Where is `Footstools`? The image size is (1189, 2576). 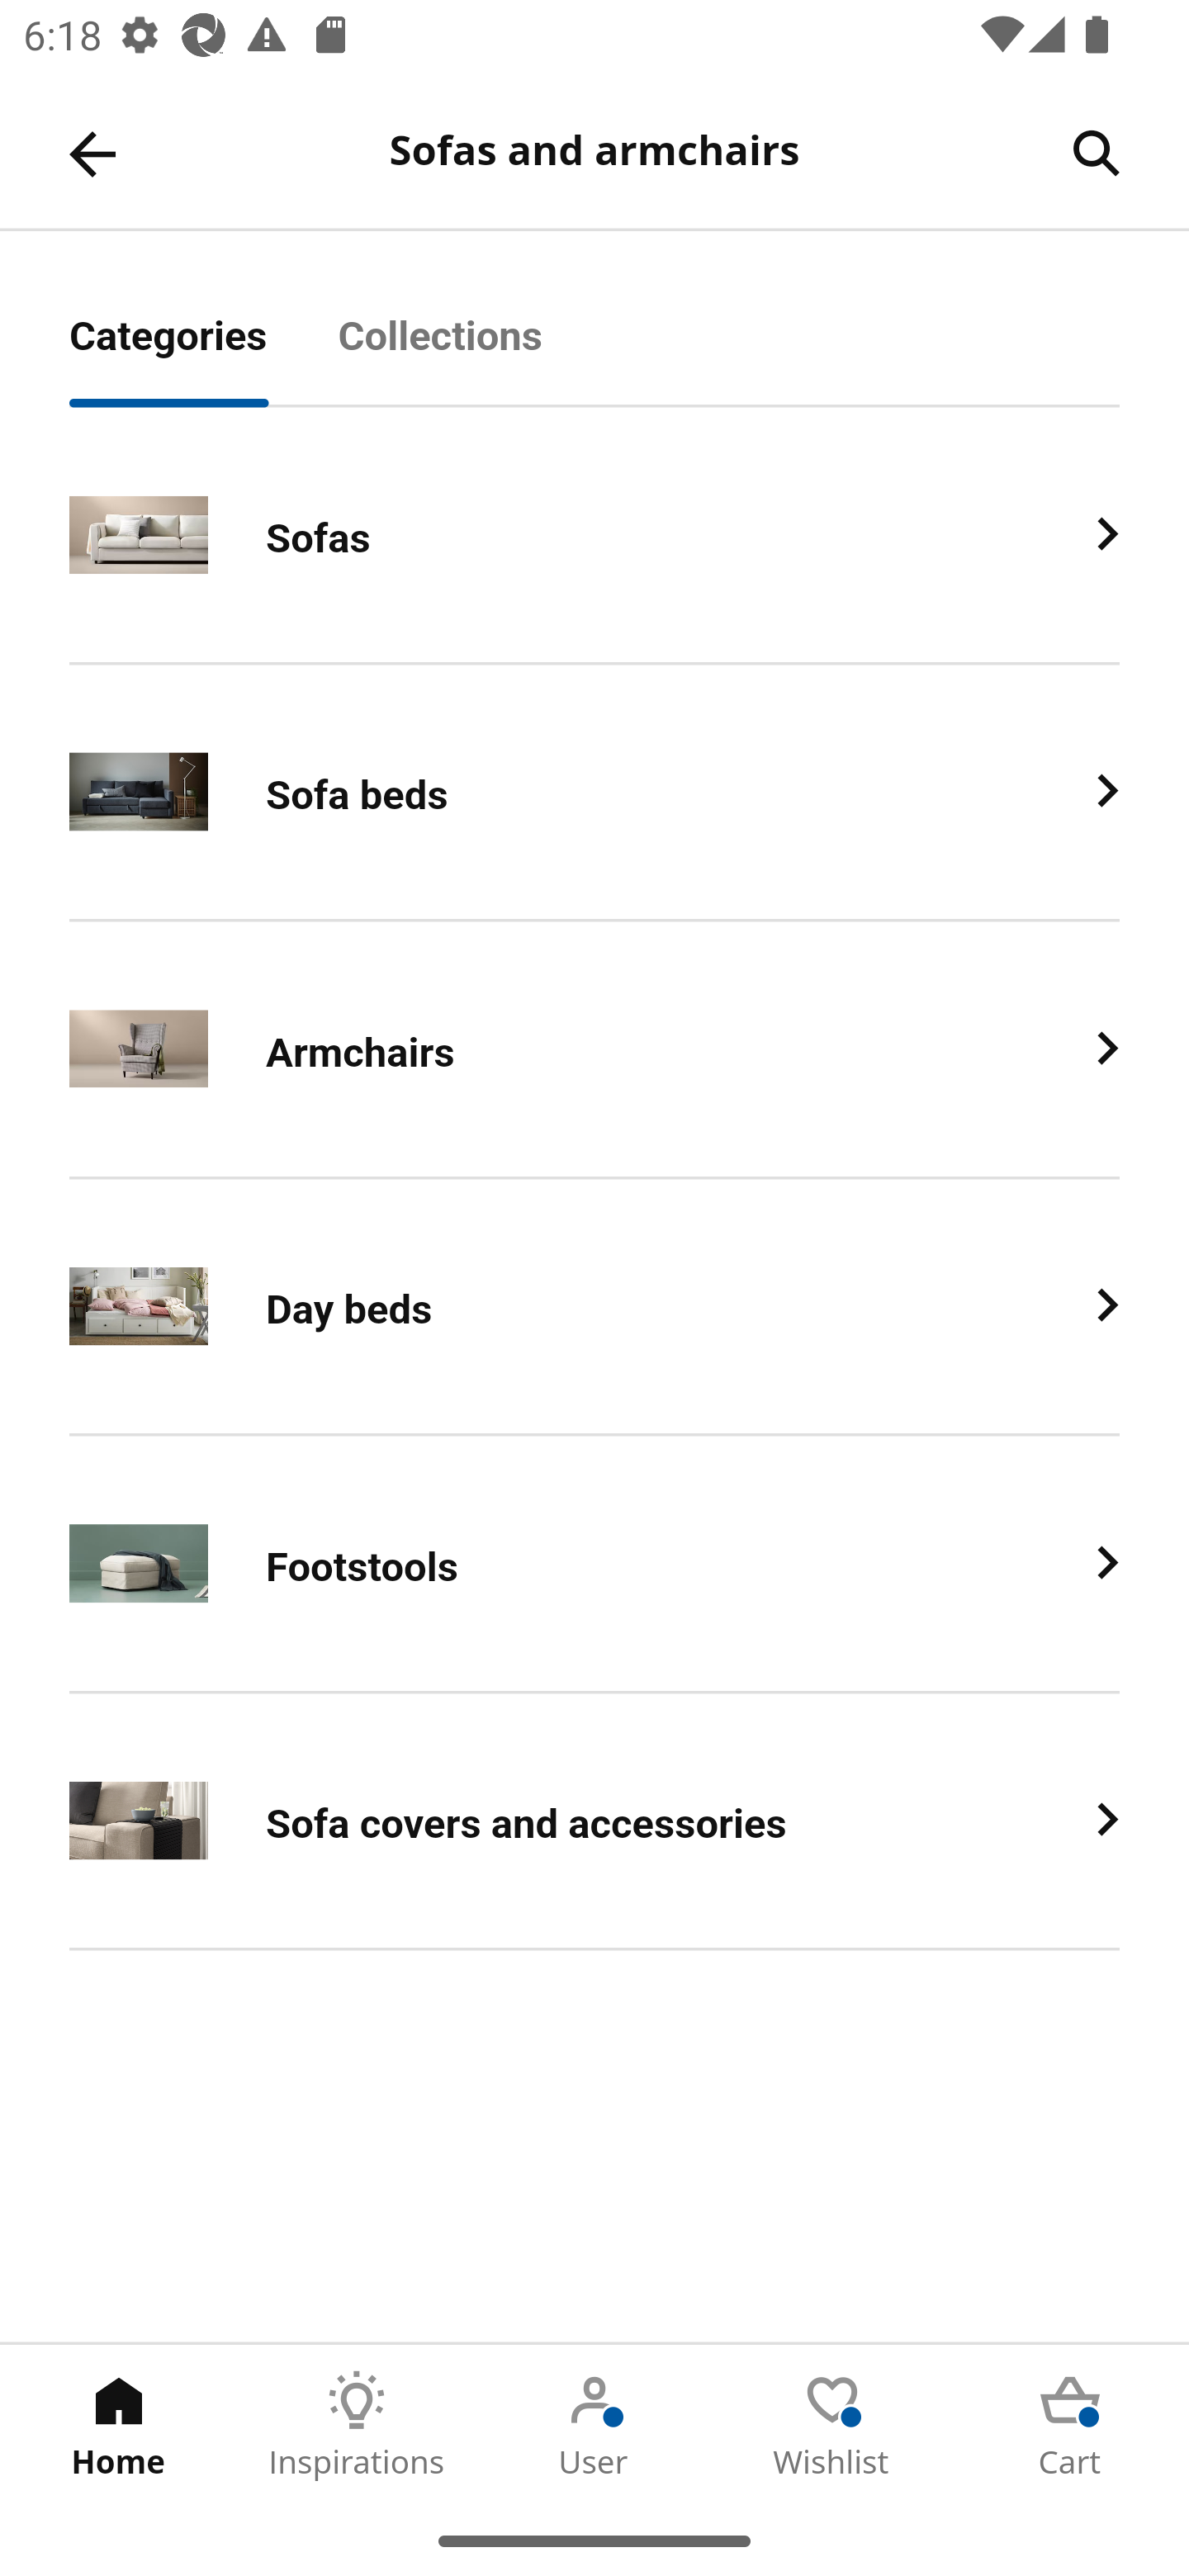 Footstools is located at coordinates (594, 1564).